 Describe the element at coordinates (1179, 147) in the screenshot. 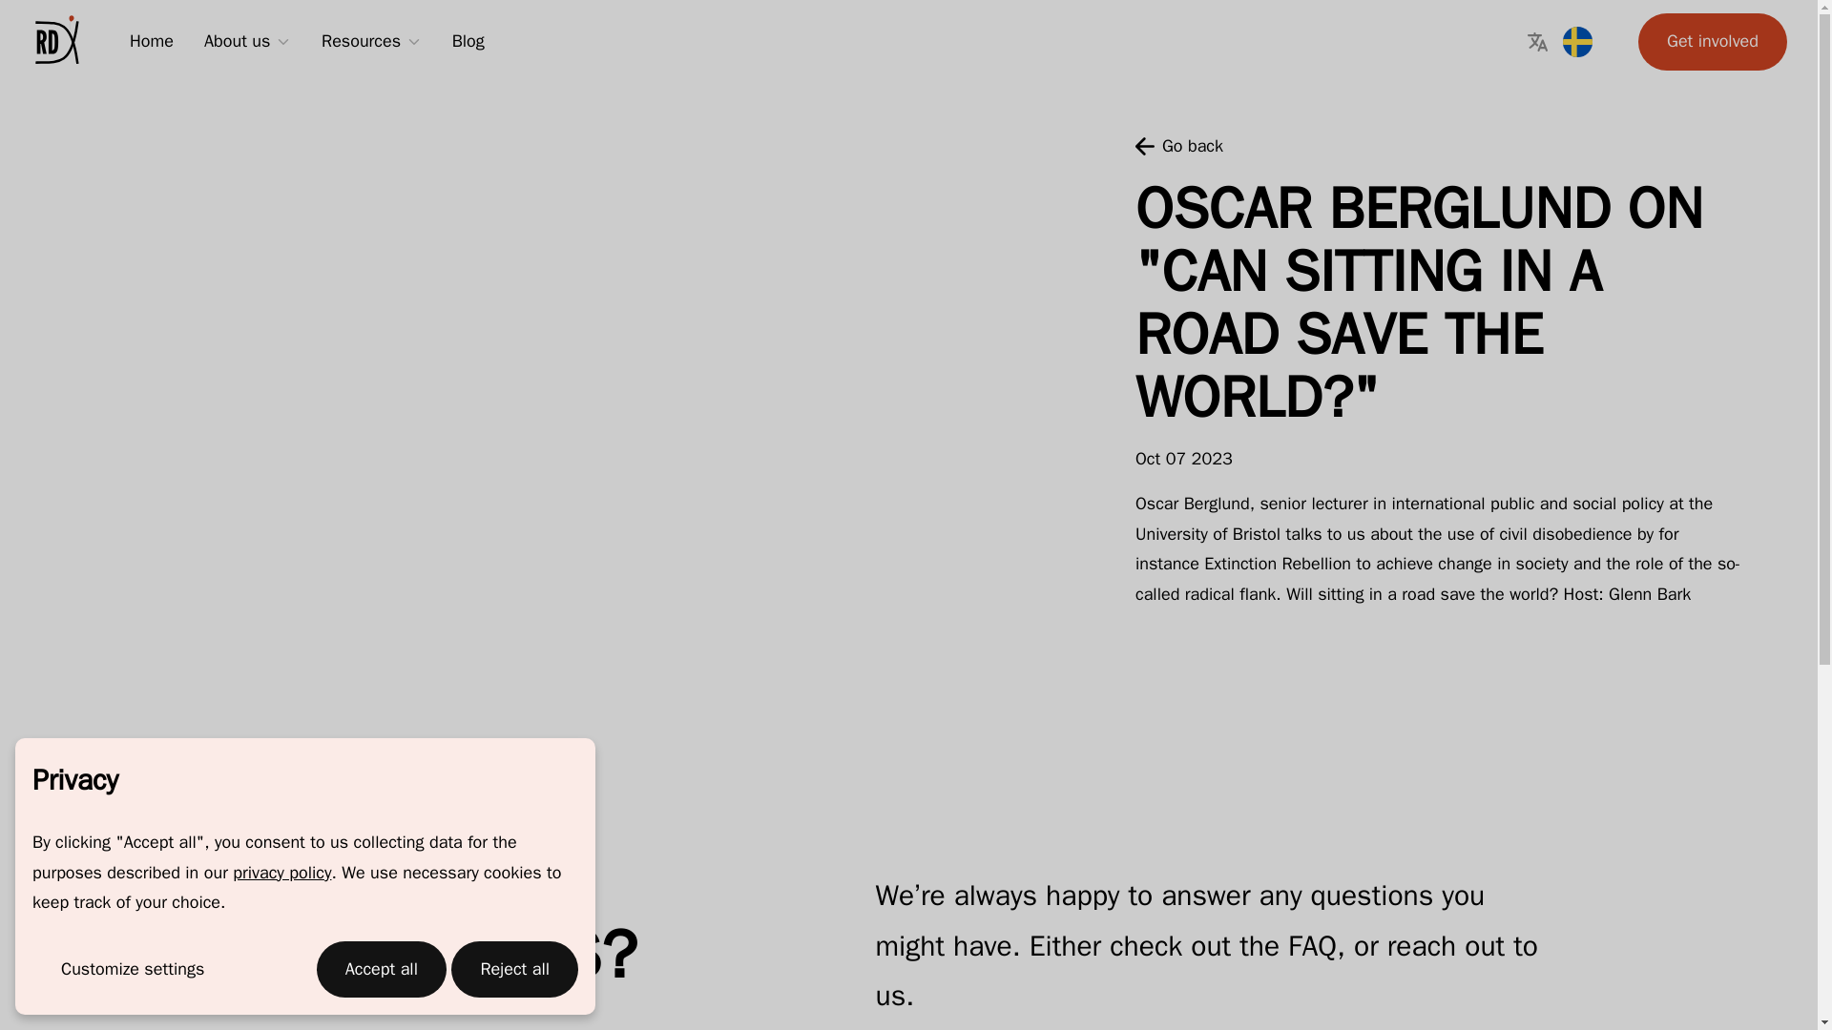

I see `Go back` at that location.